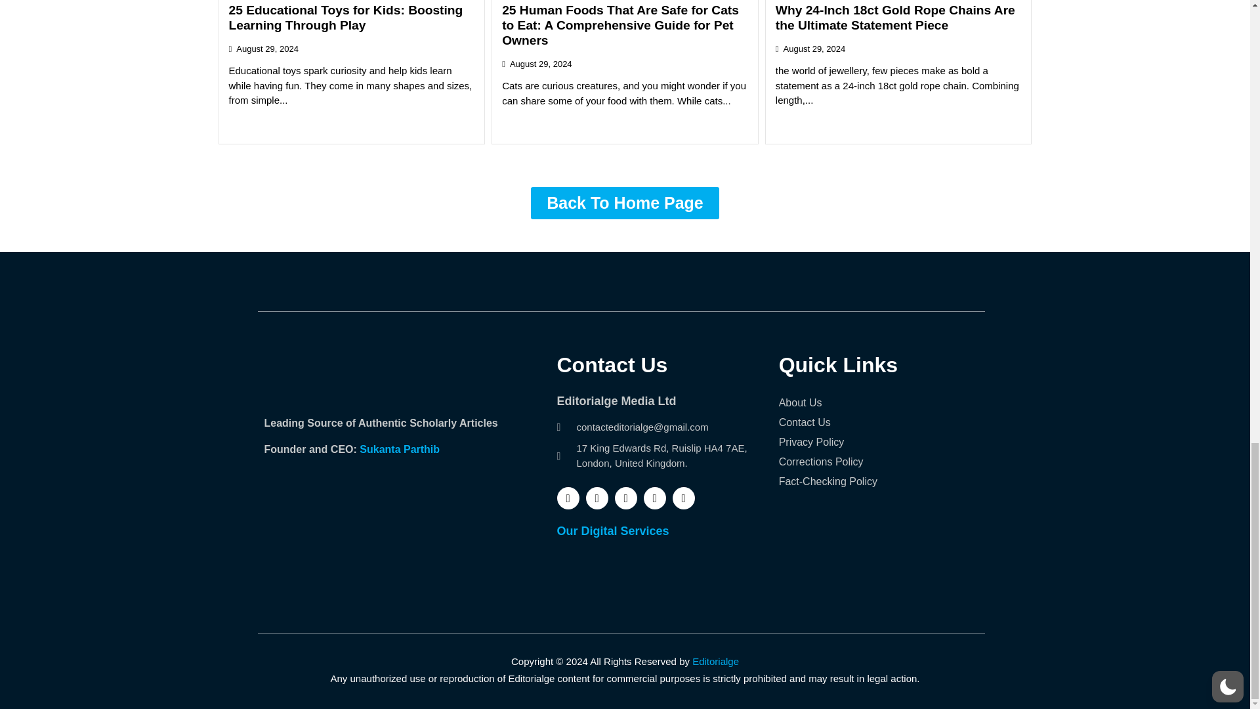 The height and width of the screenshot is (709, 1260). What do you see at coordinates (345, 17) in the screenshot?
I see `25 Educational Toys for Kids: Boosting Learning Through Play` at bounding box center [345, 17].